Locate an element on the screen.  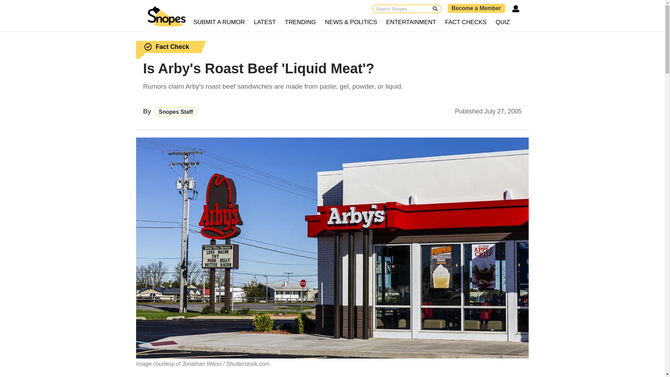
QUIZ is located at coordinates (502, 22).